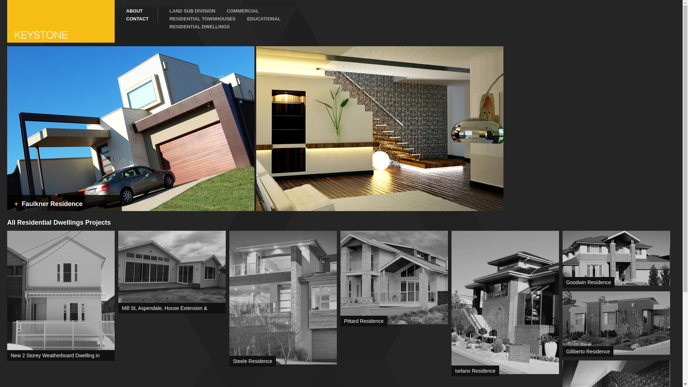  What do you see at coordinates (258, 19) in the screenshot?
I see `EDUCATIONAL` at bounding box center [258, 19].